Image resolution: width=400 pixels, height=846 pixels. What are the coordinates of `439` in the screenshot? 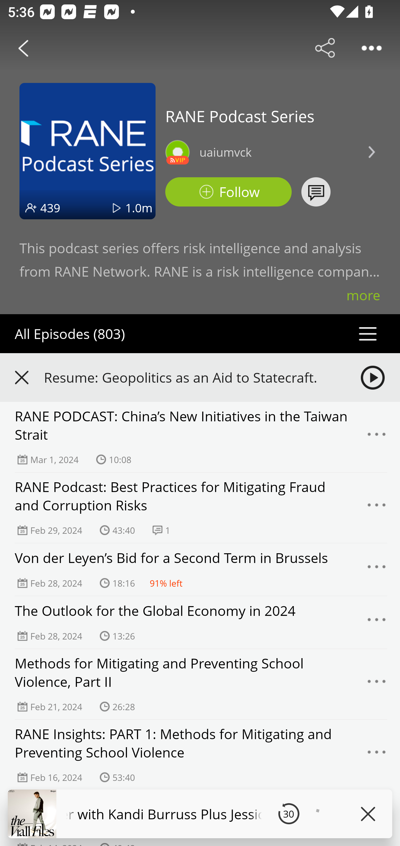 It's located at (50, 208).